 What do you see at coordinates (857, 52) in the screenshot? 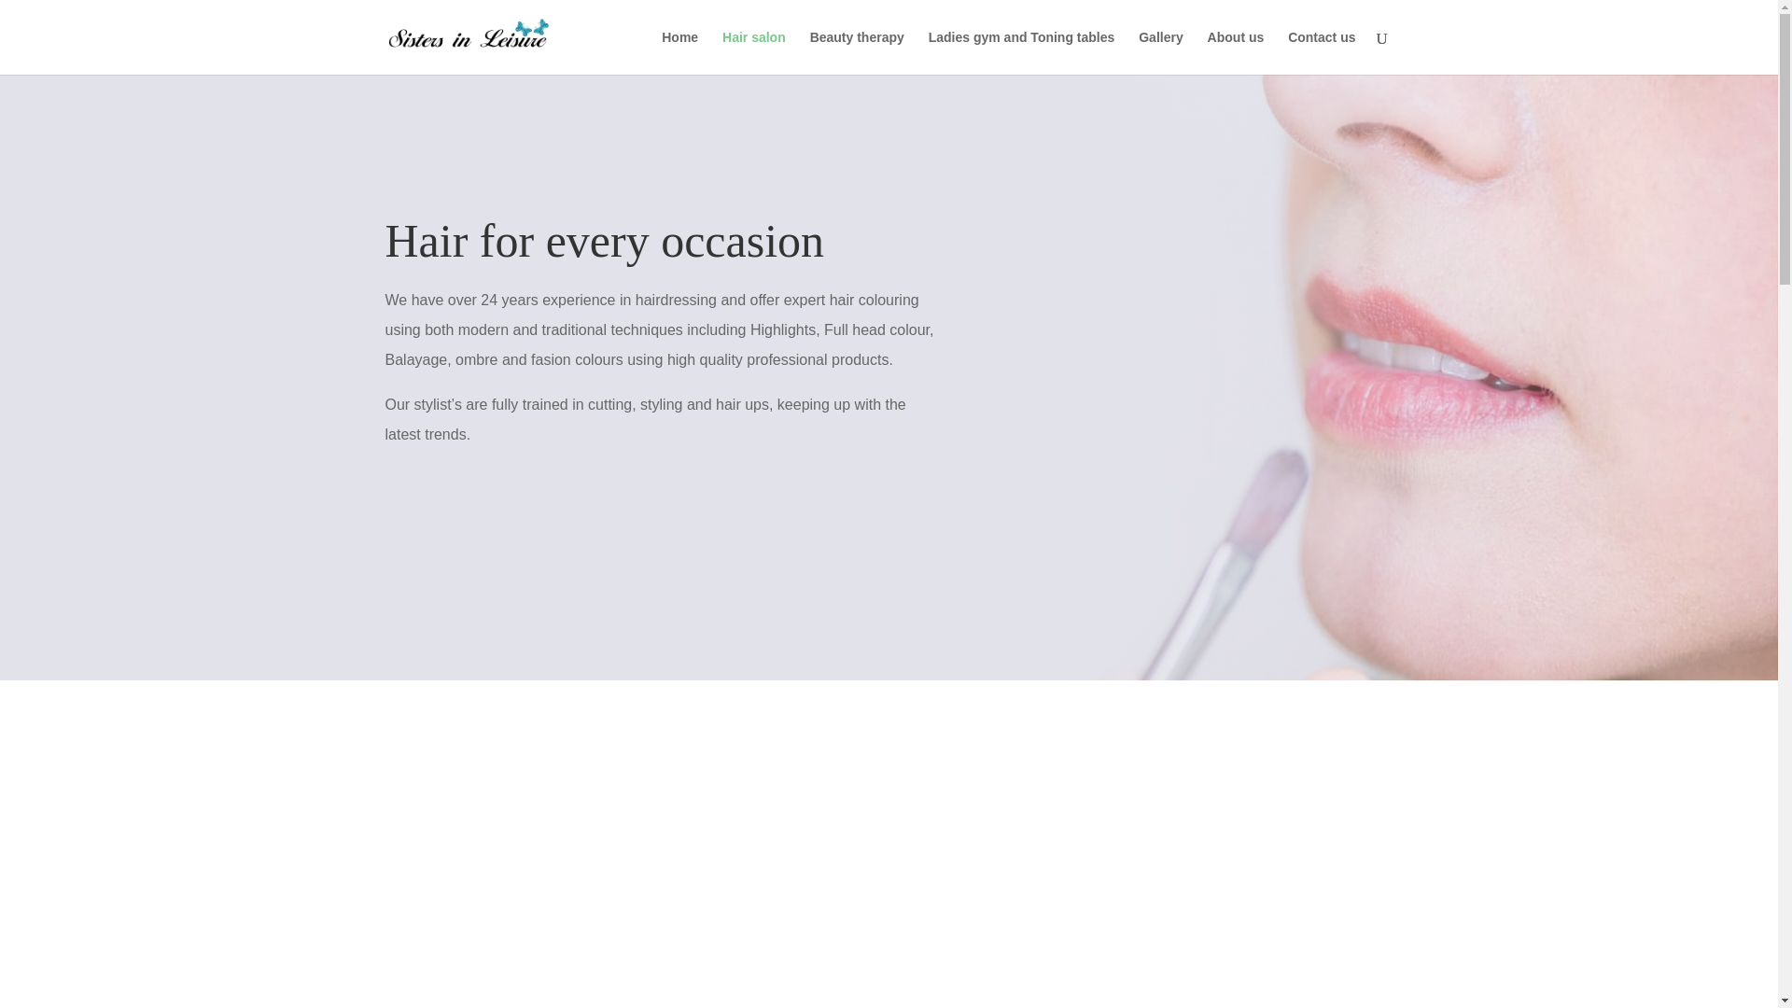
I see `Beauty therapy` at bounding box center [857, 52].